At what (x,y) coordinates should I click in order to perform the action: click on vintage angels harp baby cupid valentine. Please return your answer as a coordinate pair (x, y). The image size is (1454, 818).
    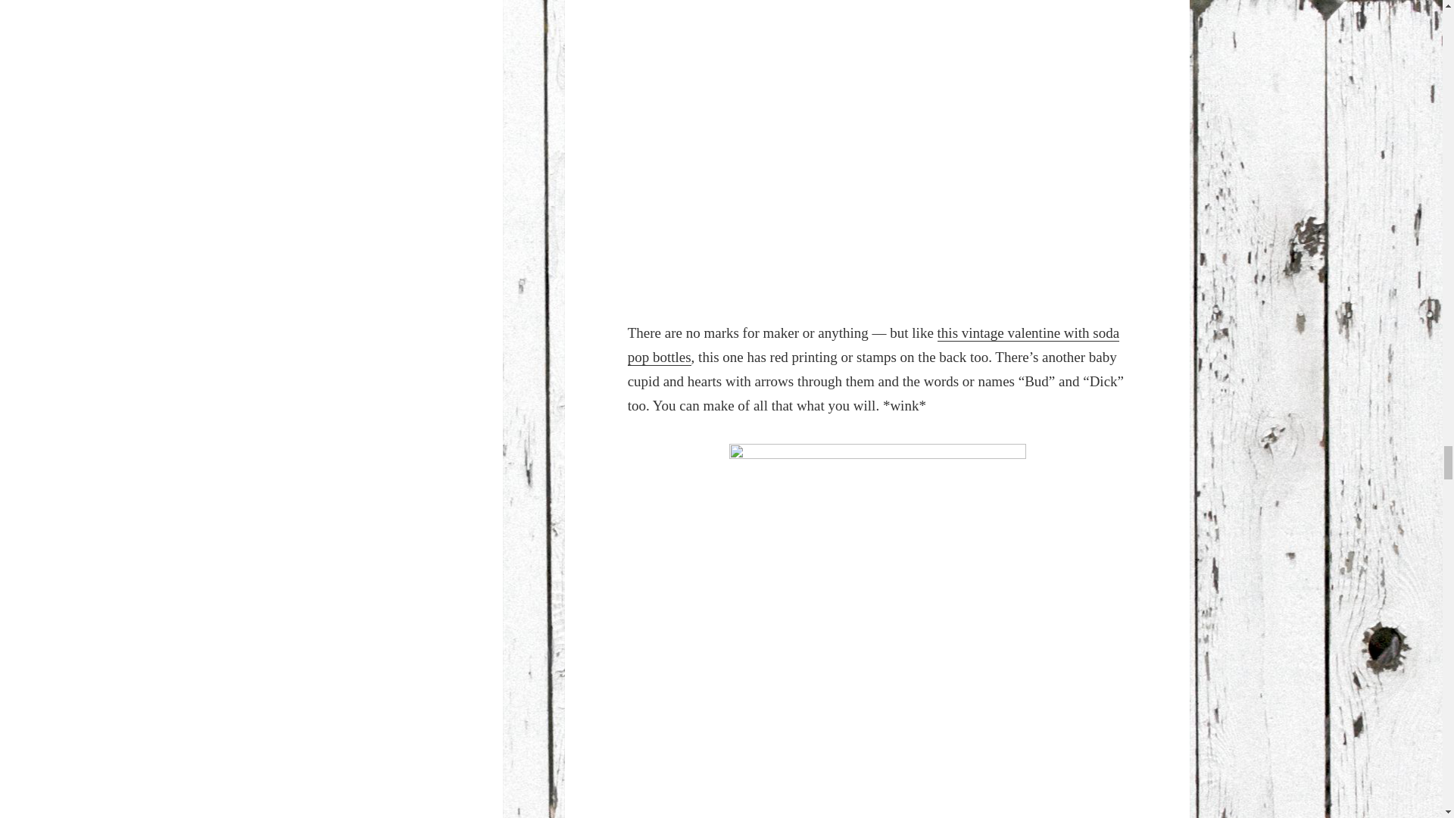
    Looking at the image, I should click on (878, 148).